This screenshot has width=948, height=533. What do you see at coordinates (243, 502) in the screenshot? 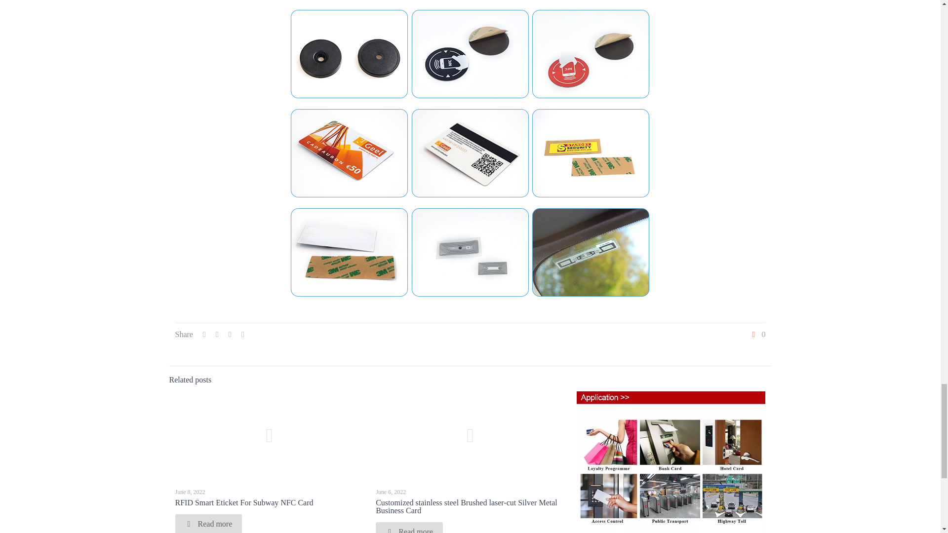
I see `RFID Smart Eticket For Subway NFC Card` at bounding box center [243, 502].